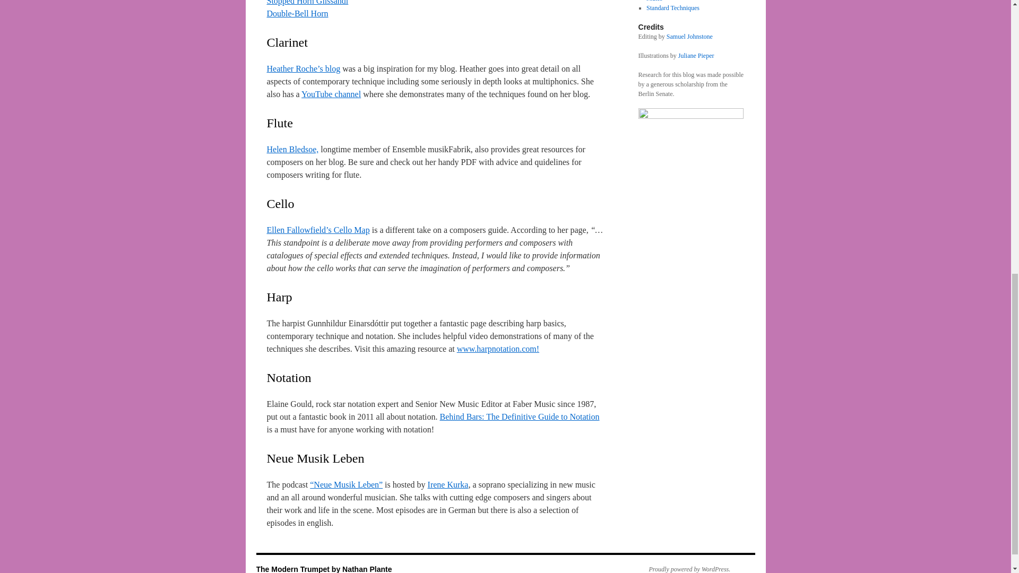 The width and height of the screenshot is (1019, 573). I want to click on www.harpnotation.com!, so click(498, 349).